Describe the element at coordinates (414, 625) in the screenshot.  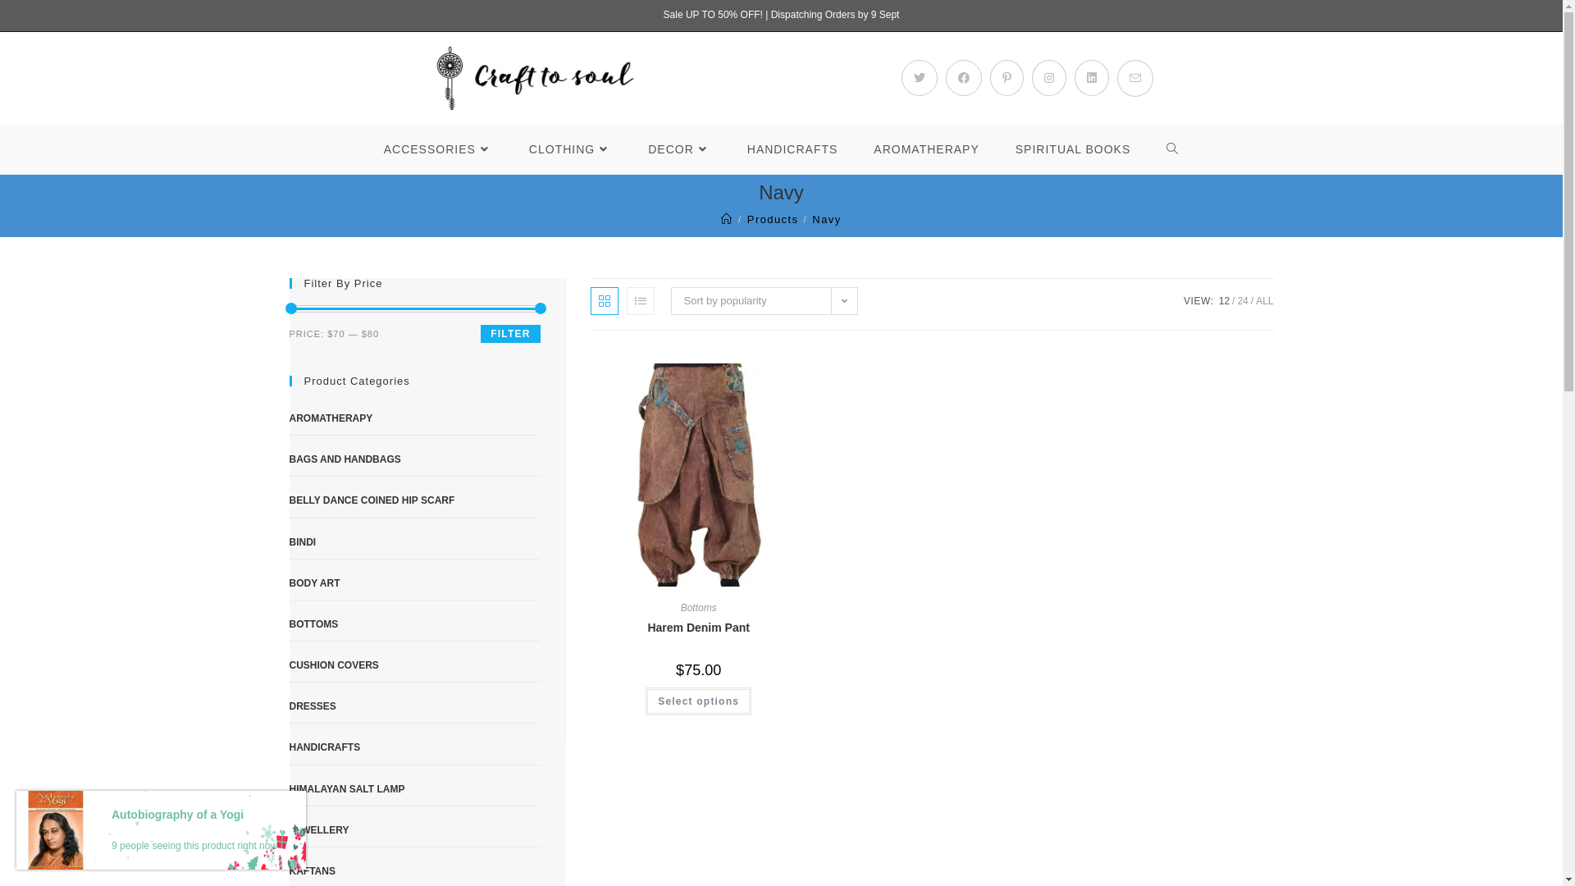
I see `BOTTOMS` at that location.